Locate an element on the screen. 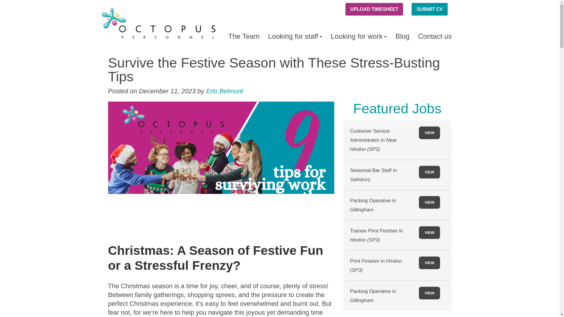  SUBMIT CV is located at coordinates (429, 9).